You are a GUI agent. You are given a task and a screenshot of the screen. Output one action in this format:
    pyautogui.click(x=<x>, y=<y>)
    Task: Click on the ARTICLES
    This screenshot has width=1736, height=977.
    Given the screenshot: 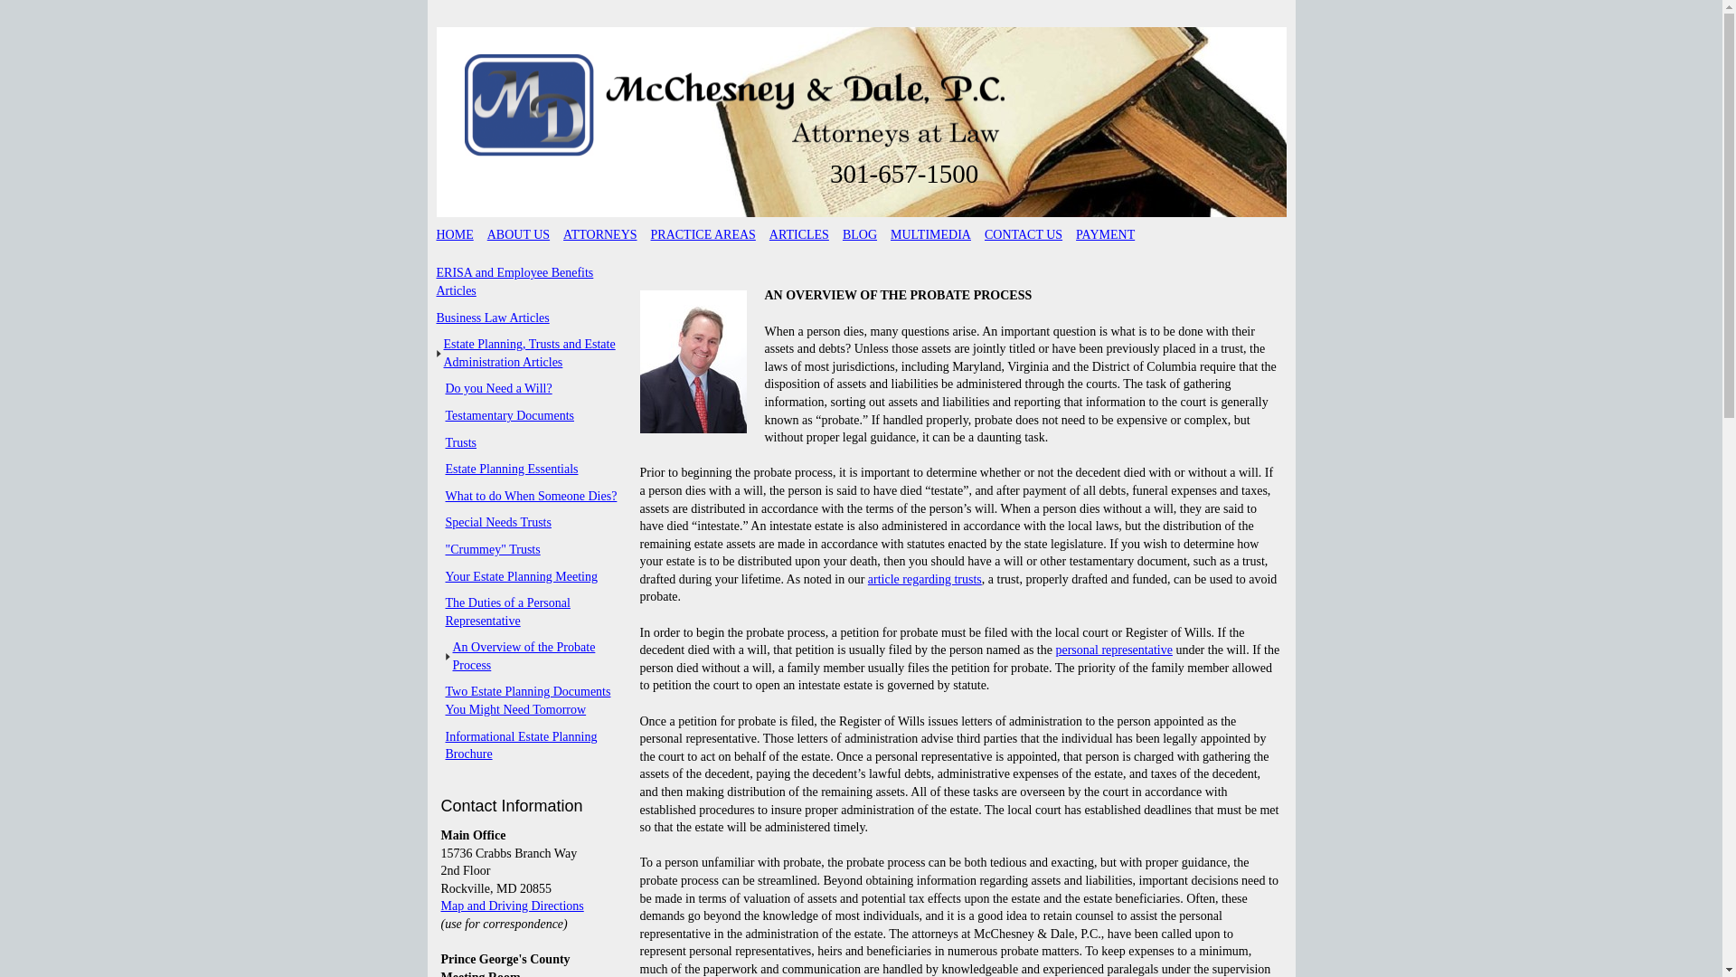 What is the action you would take?
    pyautogui.click(x=799, y=233)
    